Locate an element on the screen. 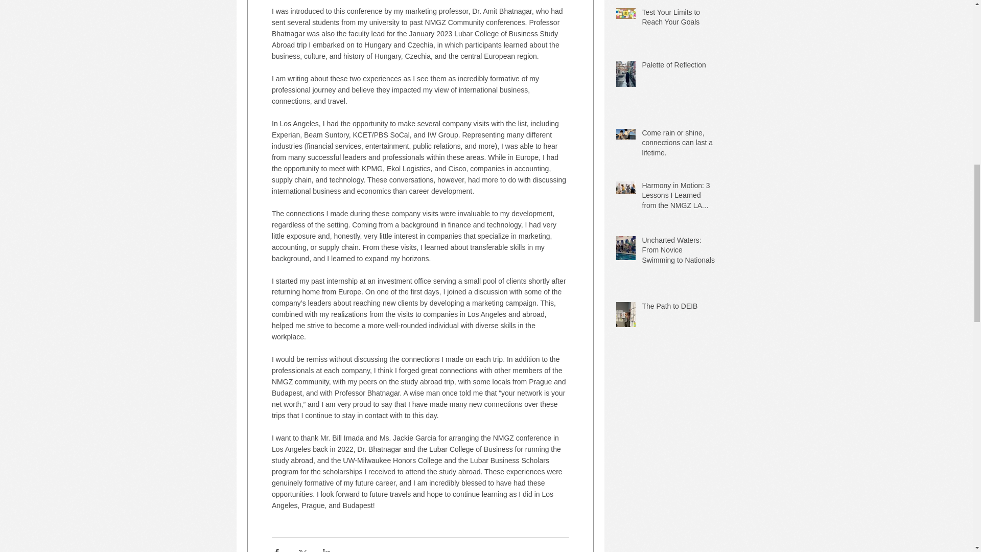 This screenshot has width=981, height=552. Come rain or shine, connections can last a lifetime. is located at coordinates (678, 145).